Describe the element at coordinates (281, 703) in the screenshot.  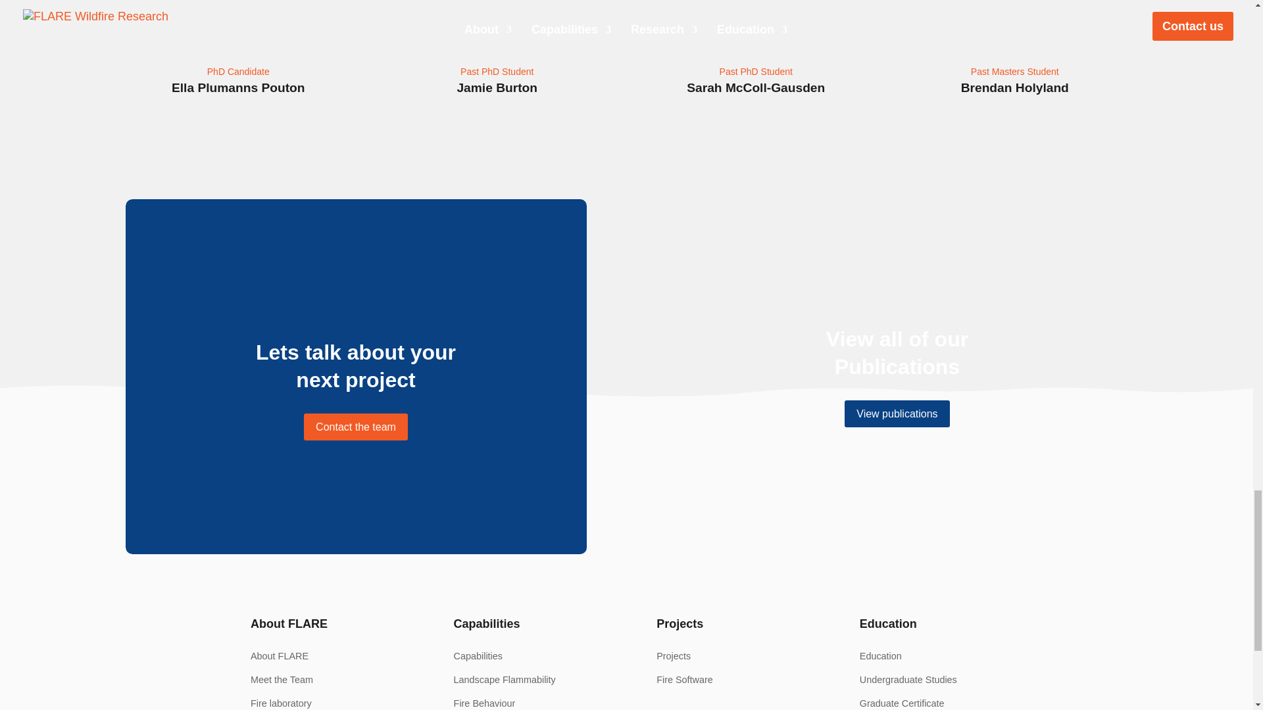
I see `Fire laboratory` at that location.